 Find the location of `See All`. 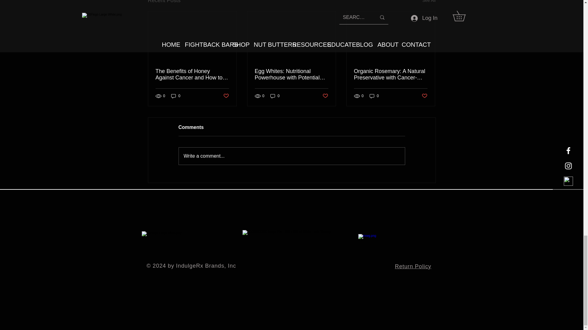

See All is located at coordinates (429, 2).